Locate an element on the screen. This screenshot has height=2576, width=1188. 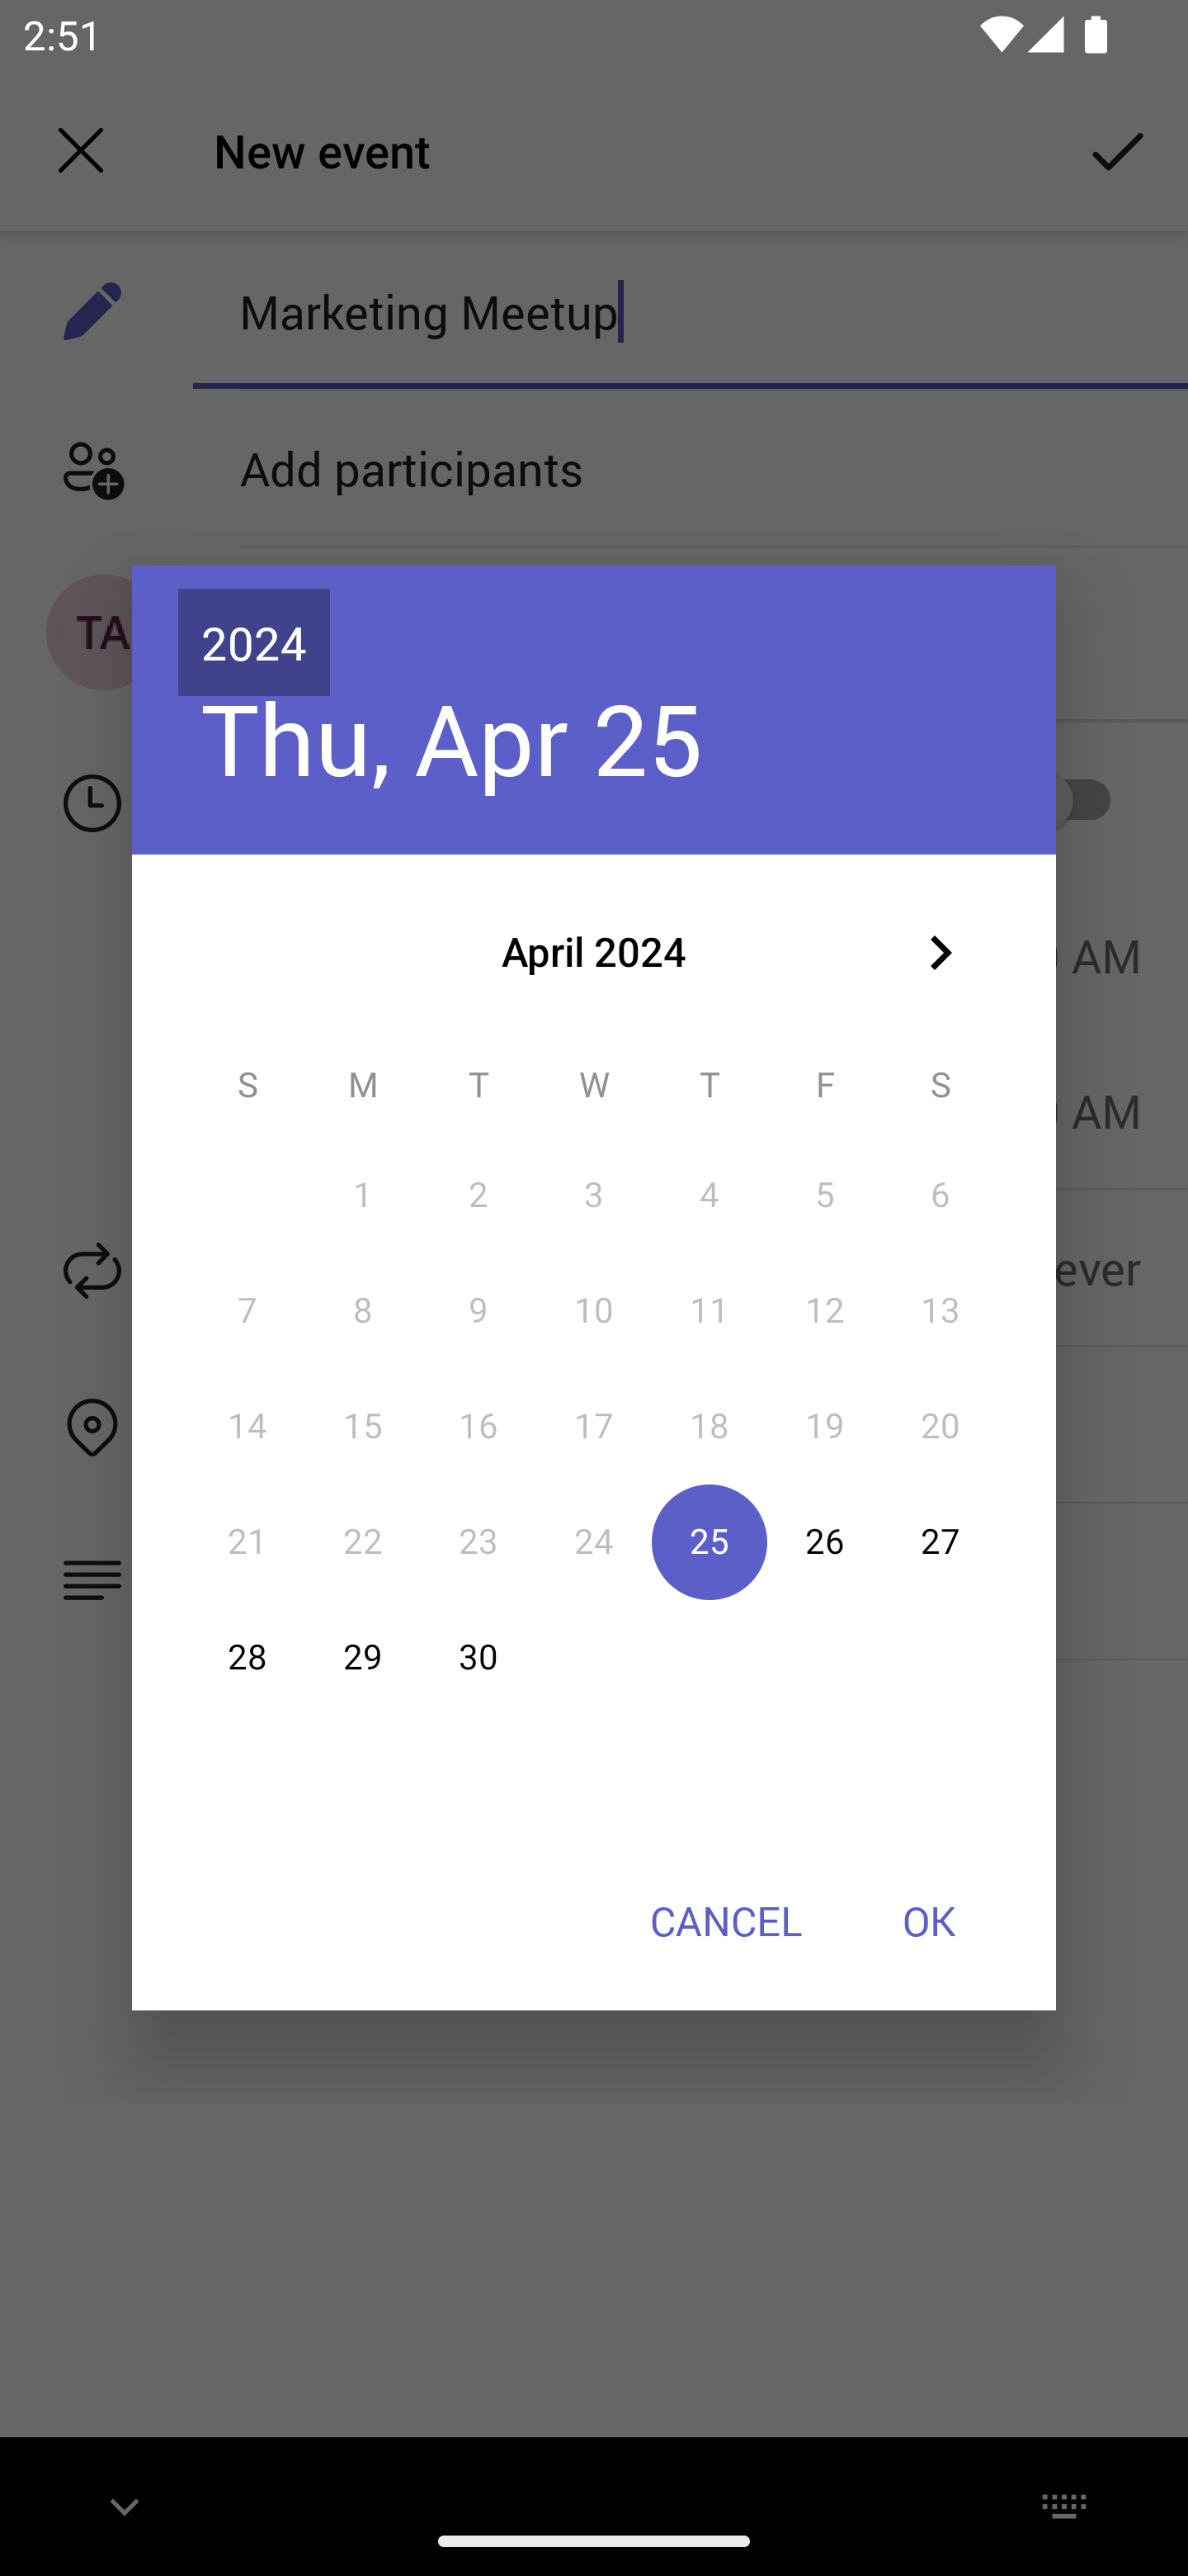
Next month is located at coordinates (940, 953).